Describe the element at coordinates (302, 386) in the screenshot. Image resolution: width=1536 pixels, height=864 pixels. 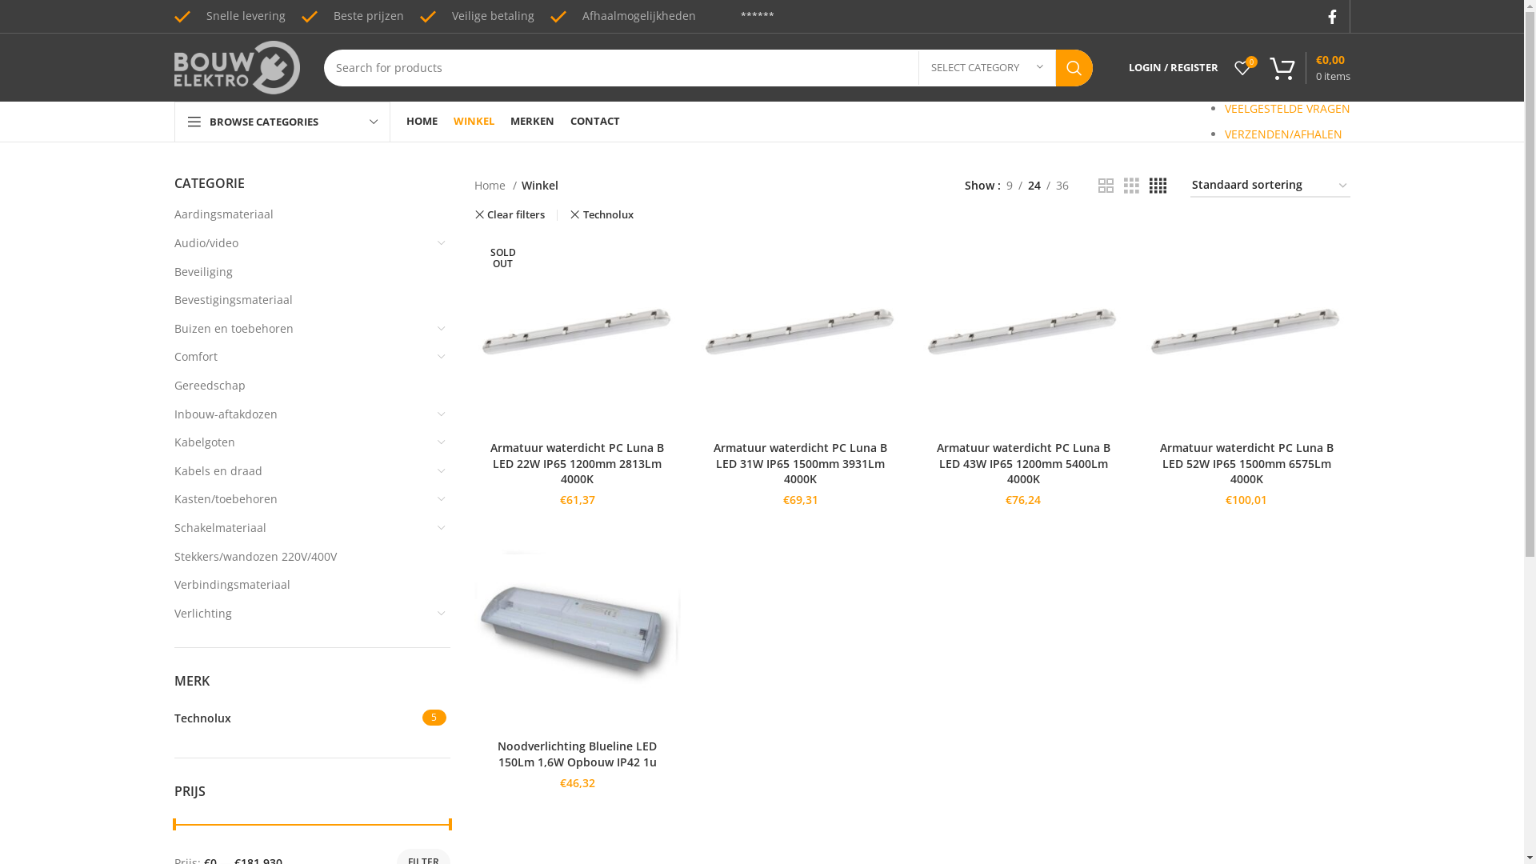
I see `Gereedschap` at that location.